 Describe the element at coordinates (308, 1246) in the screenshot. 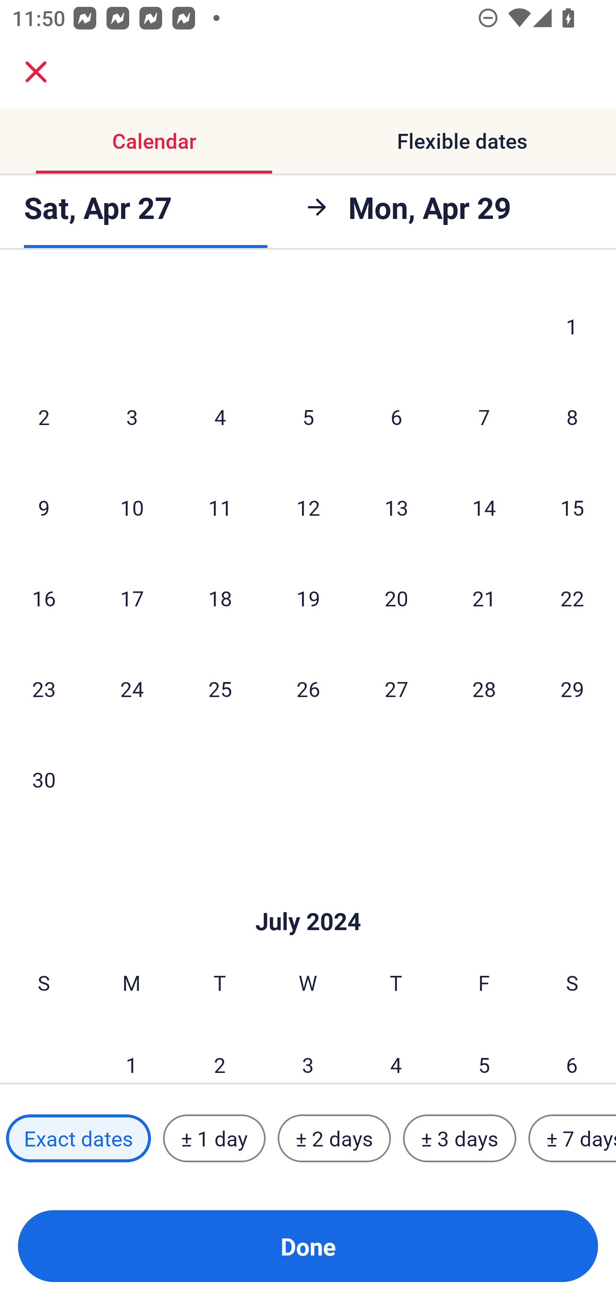

I see `Done` at that location.